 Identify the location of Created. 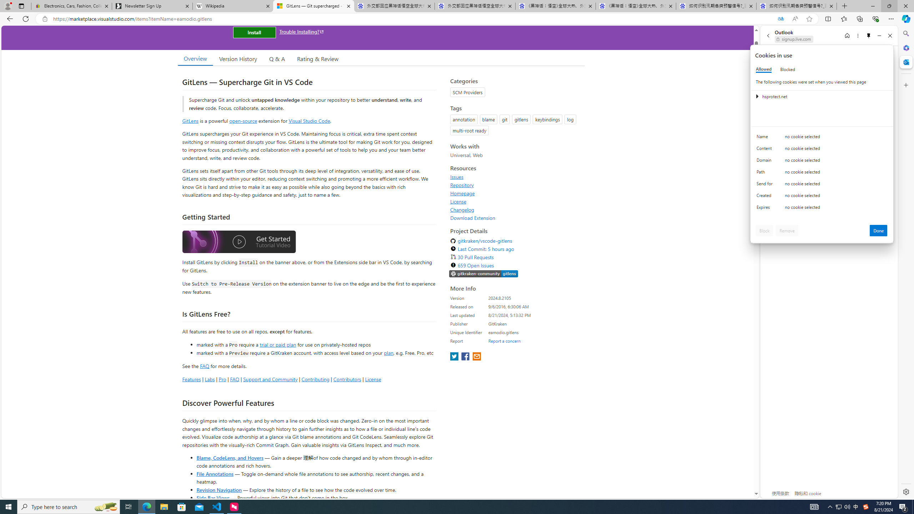
(766, 197).